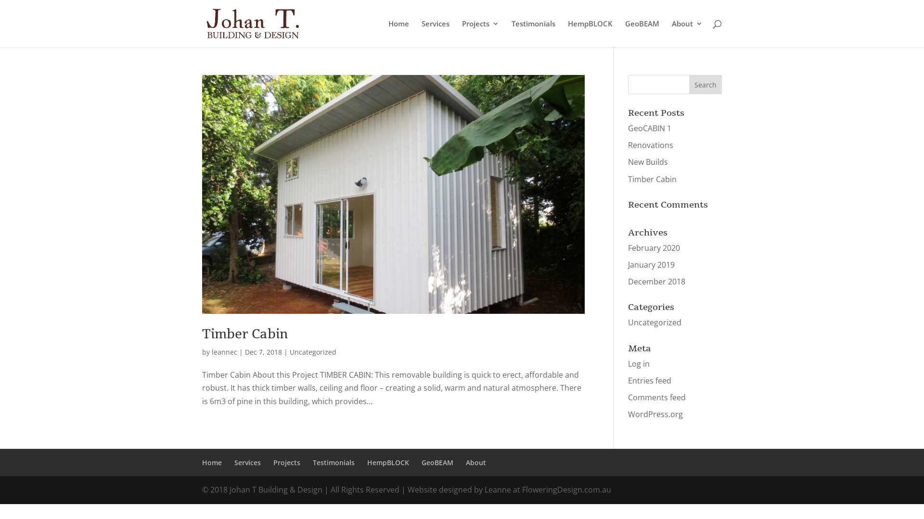 Image resolution: width=924 pixels, height=519 pixels. Describe the element at coordinates (334, 462) in the screenshot. I see `Testimonials` at that location.